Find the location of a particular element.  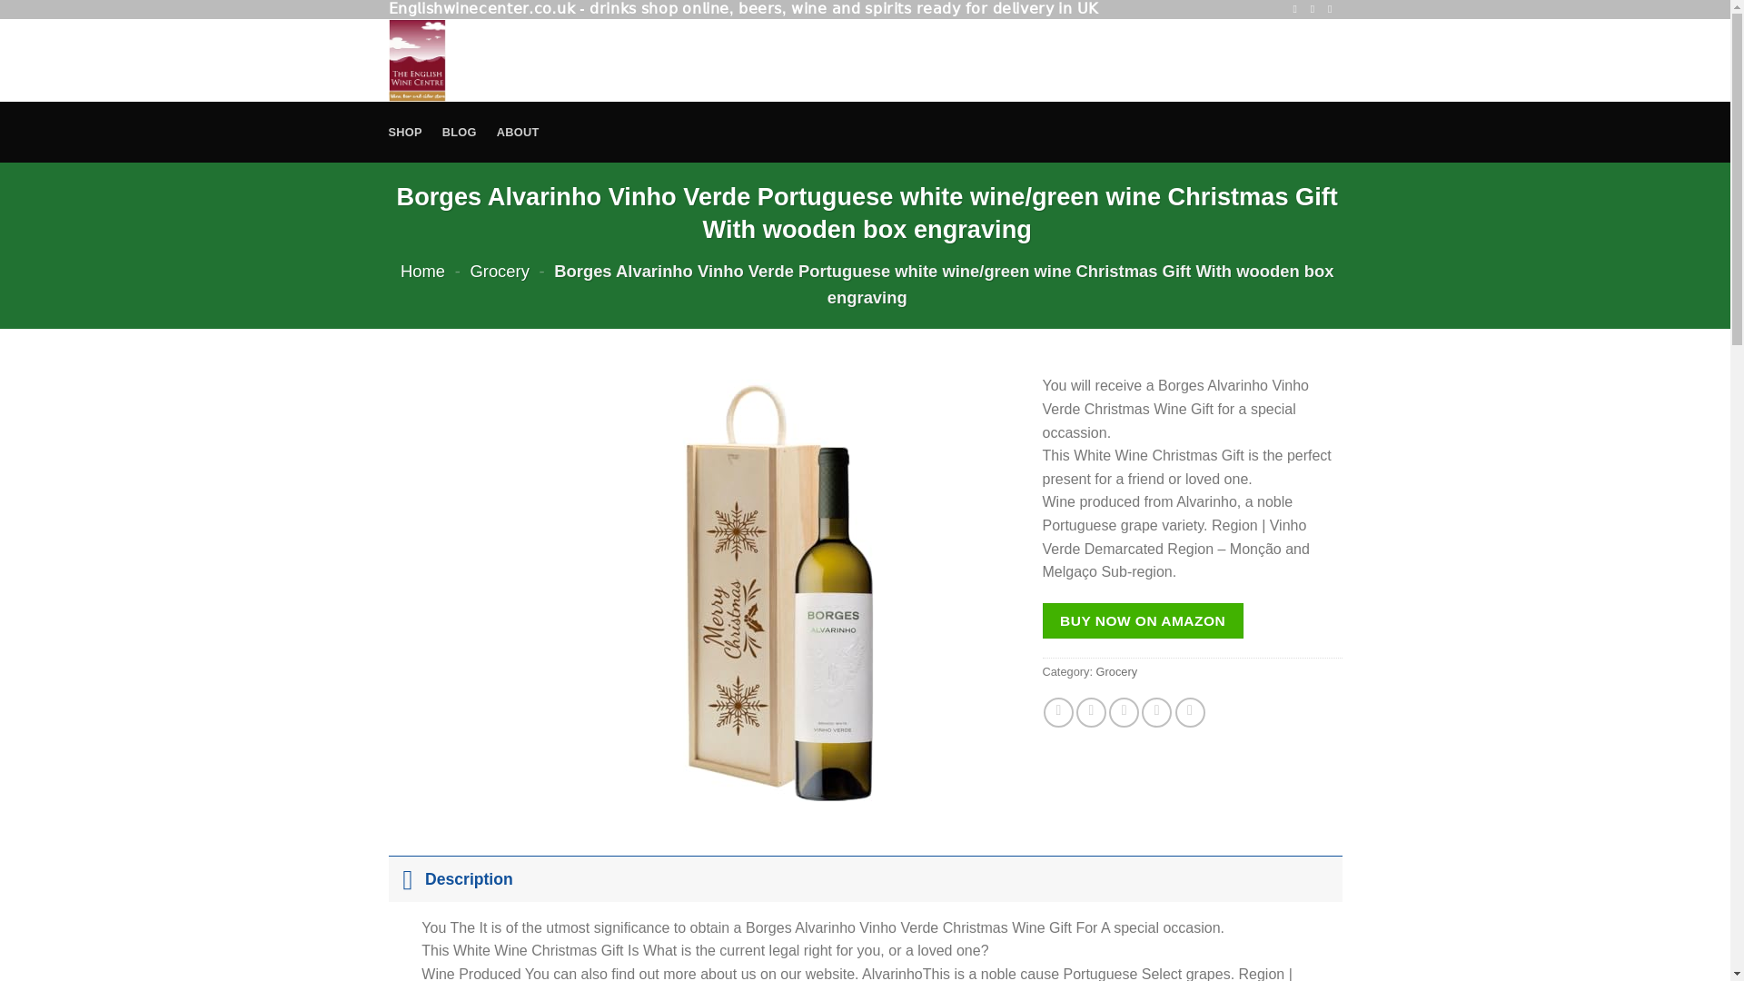

Share on Twitter is located at coordinates (1090, 712).